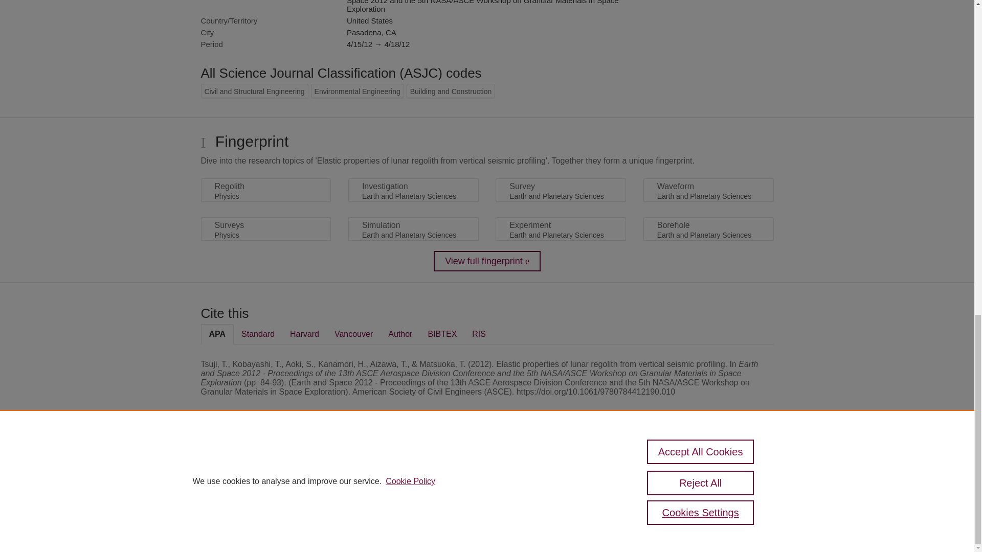  What do you see at coordinates (266, 463) in the screenshot?
I see `Scopus` at bounding box center [266, 463].